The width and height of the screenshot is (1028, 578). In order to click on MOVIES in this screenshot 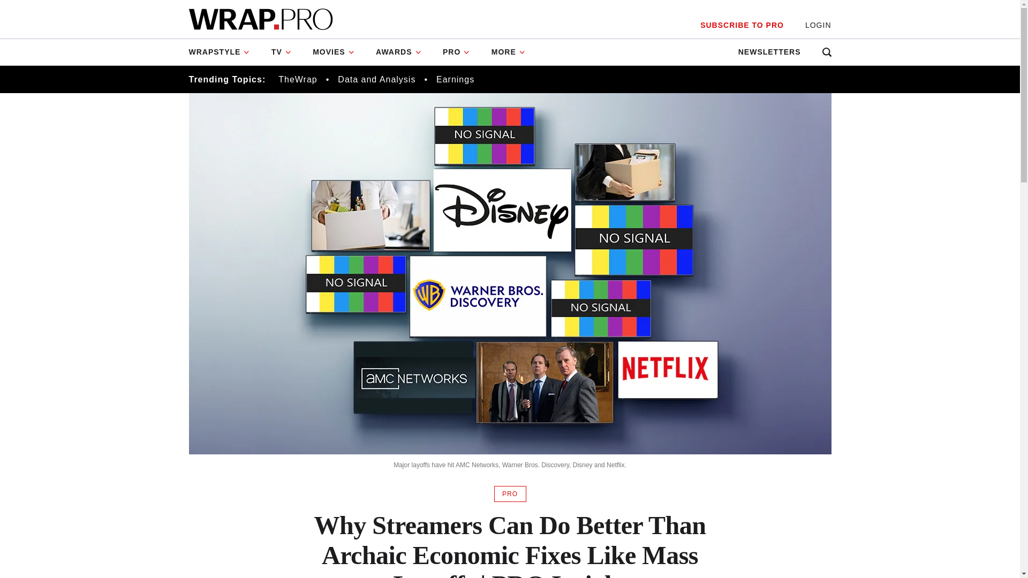, I will do `click(333, 52)`.